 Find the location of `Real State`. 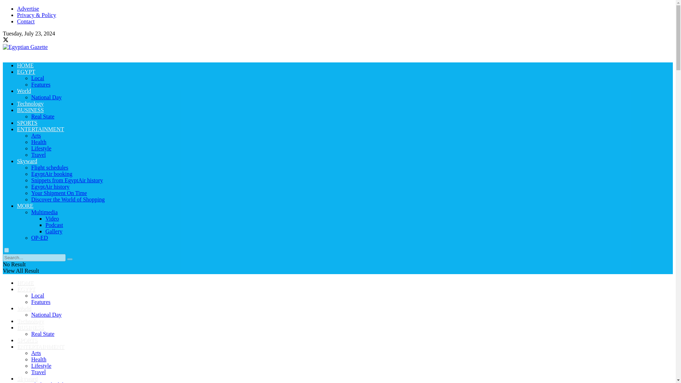

Real State is located at coordinates (43, 116).